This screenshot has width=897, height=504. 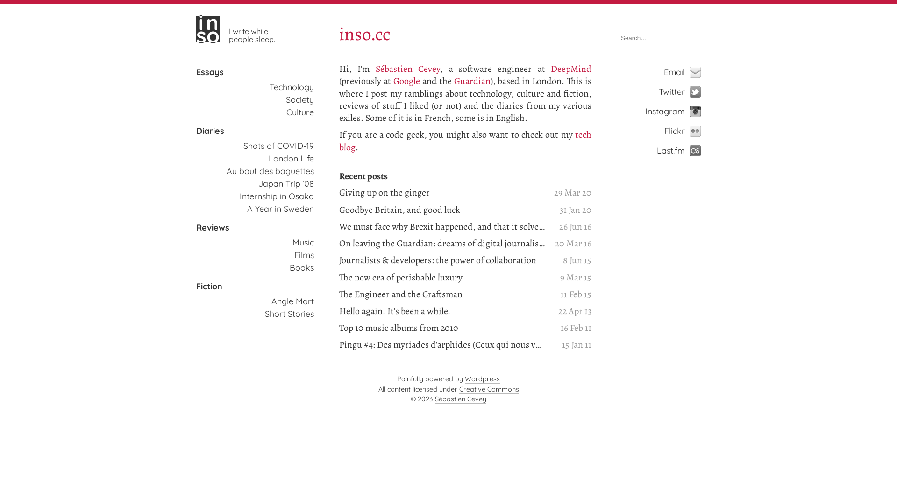 I want to click on Shots of COVID-19, so click(x=278, y=146).